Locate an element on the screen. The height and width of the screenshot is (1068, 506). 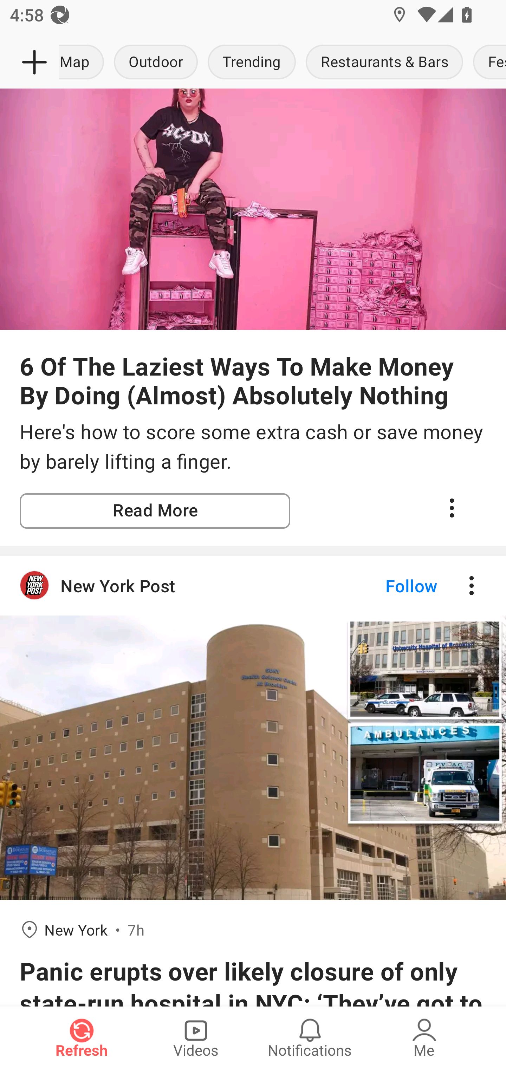
New York Post Follow is located at coordinates (253, 585).